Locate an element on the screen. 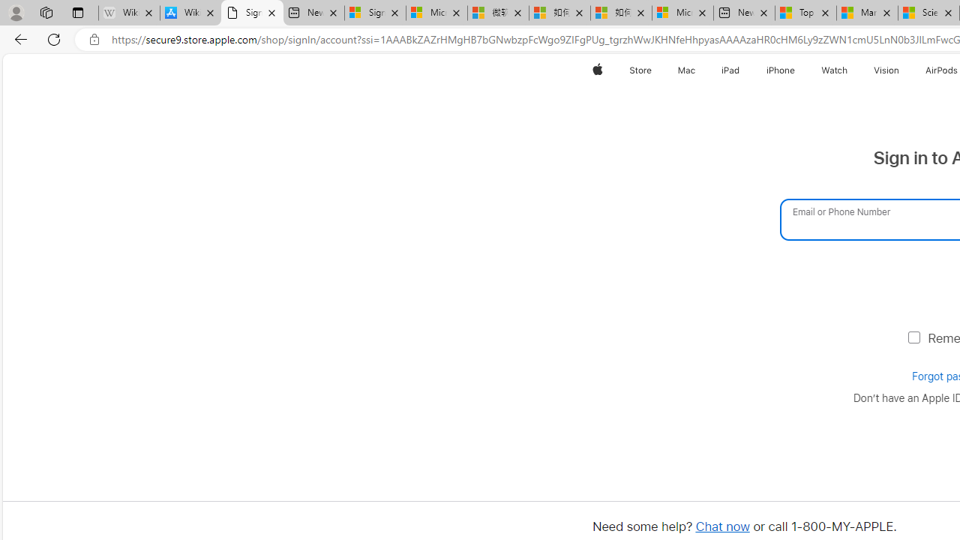 This screenshot has width=960, height=540. Store is located at coordinates (640, 70).